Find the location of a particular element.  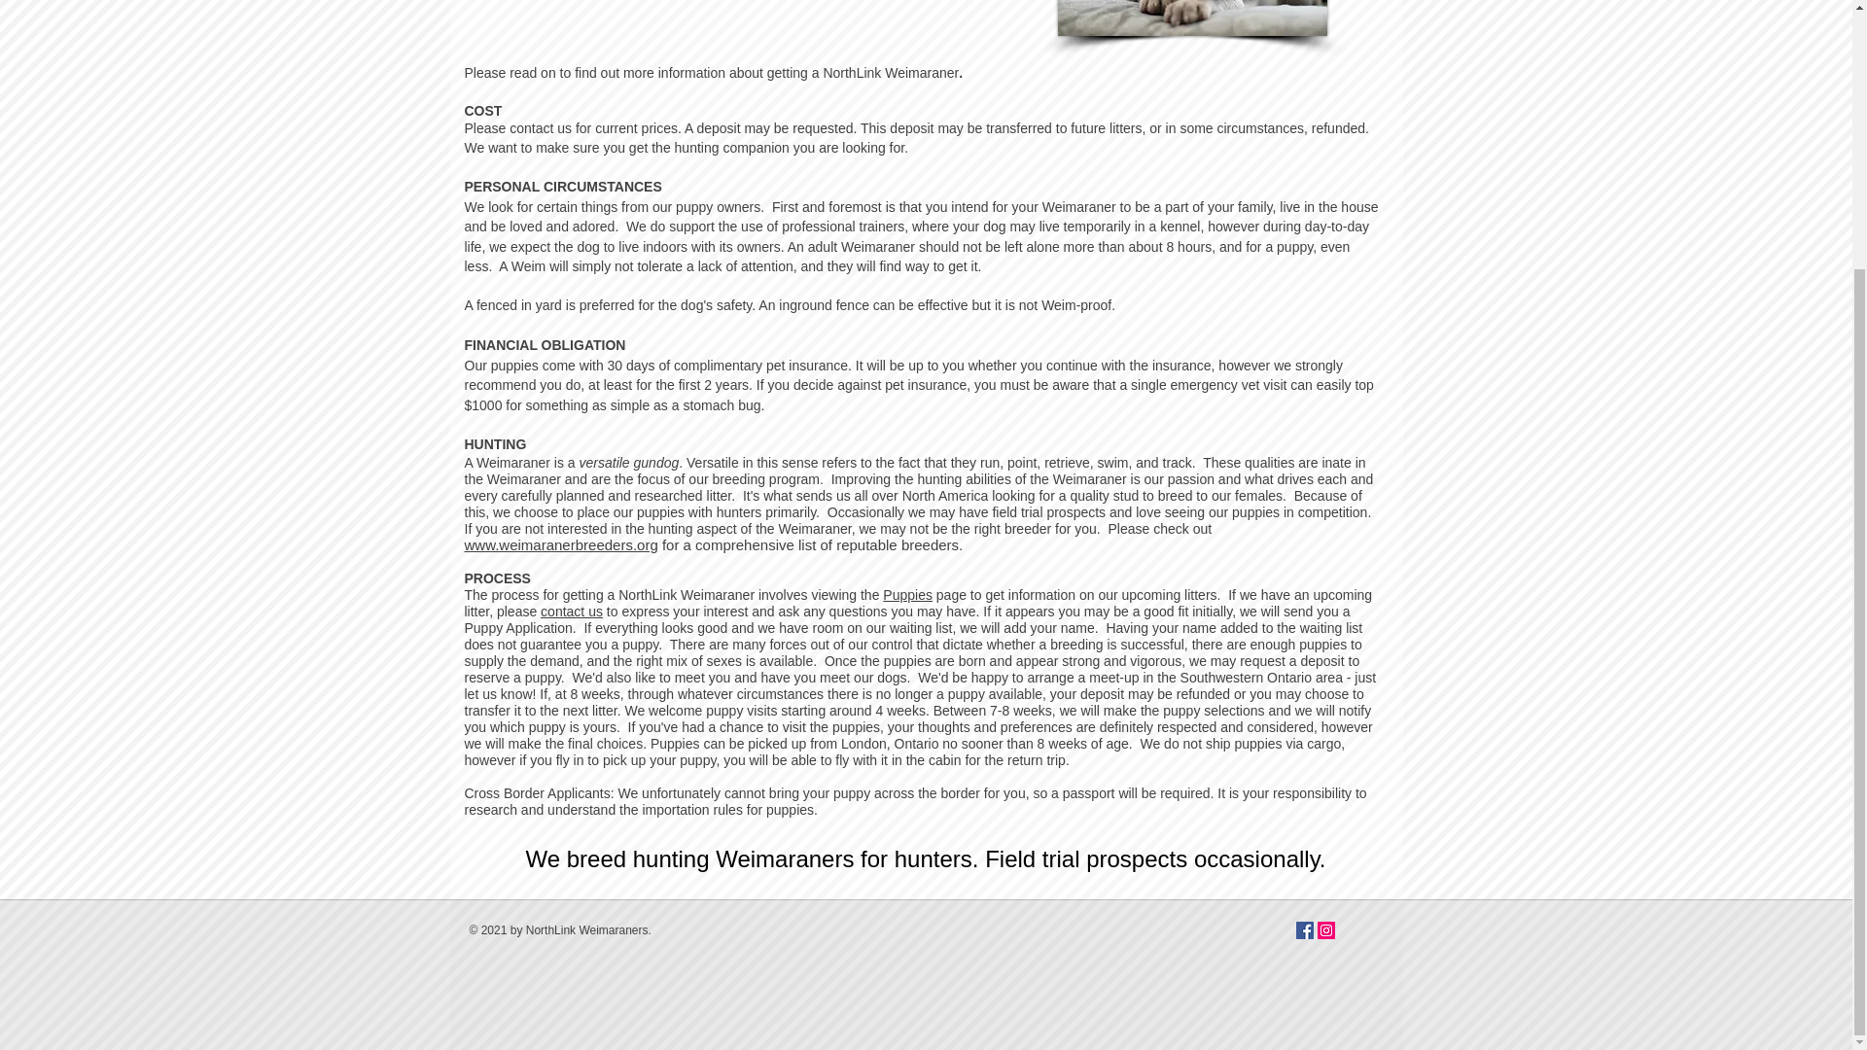

contact us is located at coordinates (572, 612).